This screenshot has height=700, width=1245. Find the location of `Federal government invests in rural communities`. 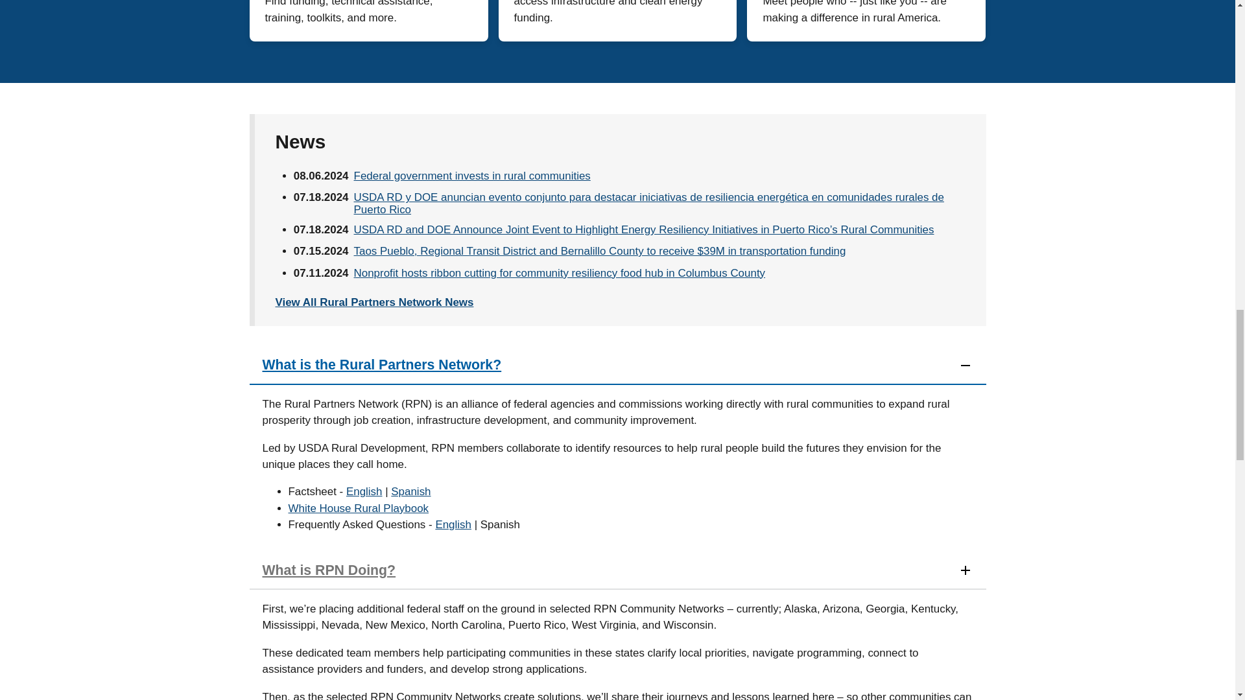

Federal government invests in rural communities is located at coordinates (472, 176).